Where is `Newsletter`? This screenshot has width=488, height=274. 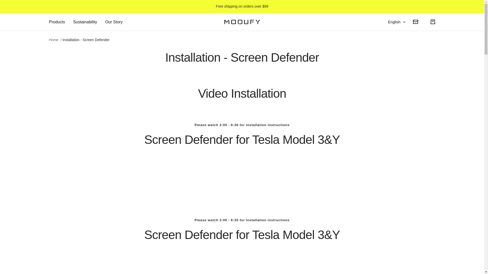 Newsletter is located at coordinates (415, 22).